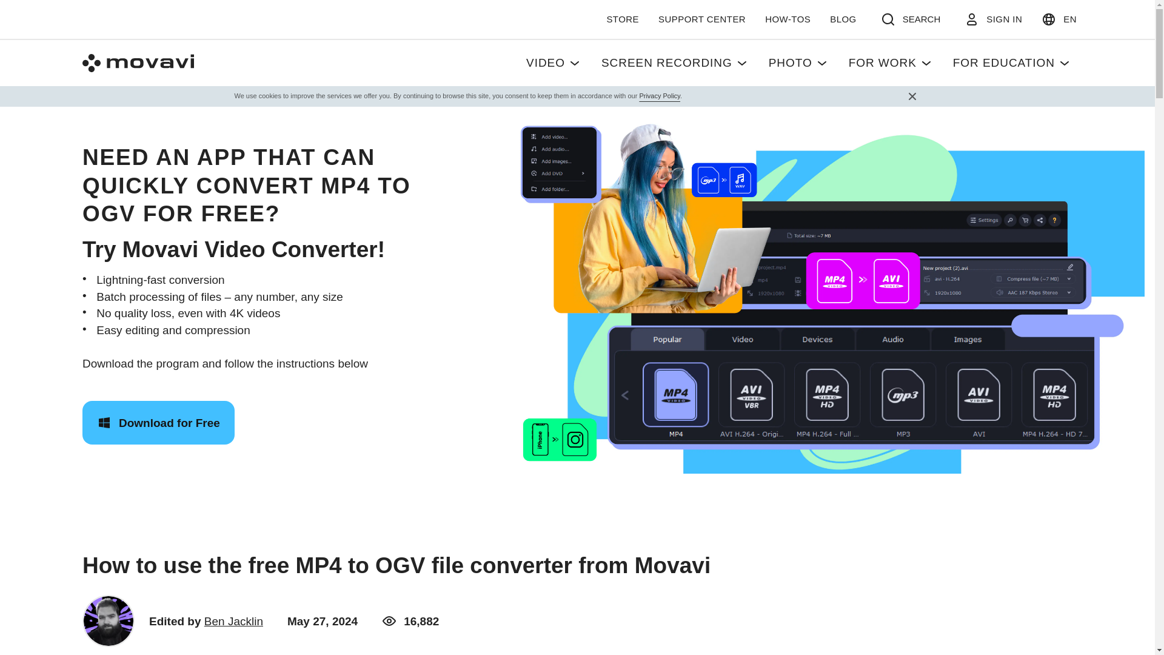  Describe the element at coordinates (782, 69) in the screenshot. I see `Home` at that location.